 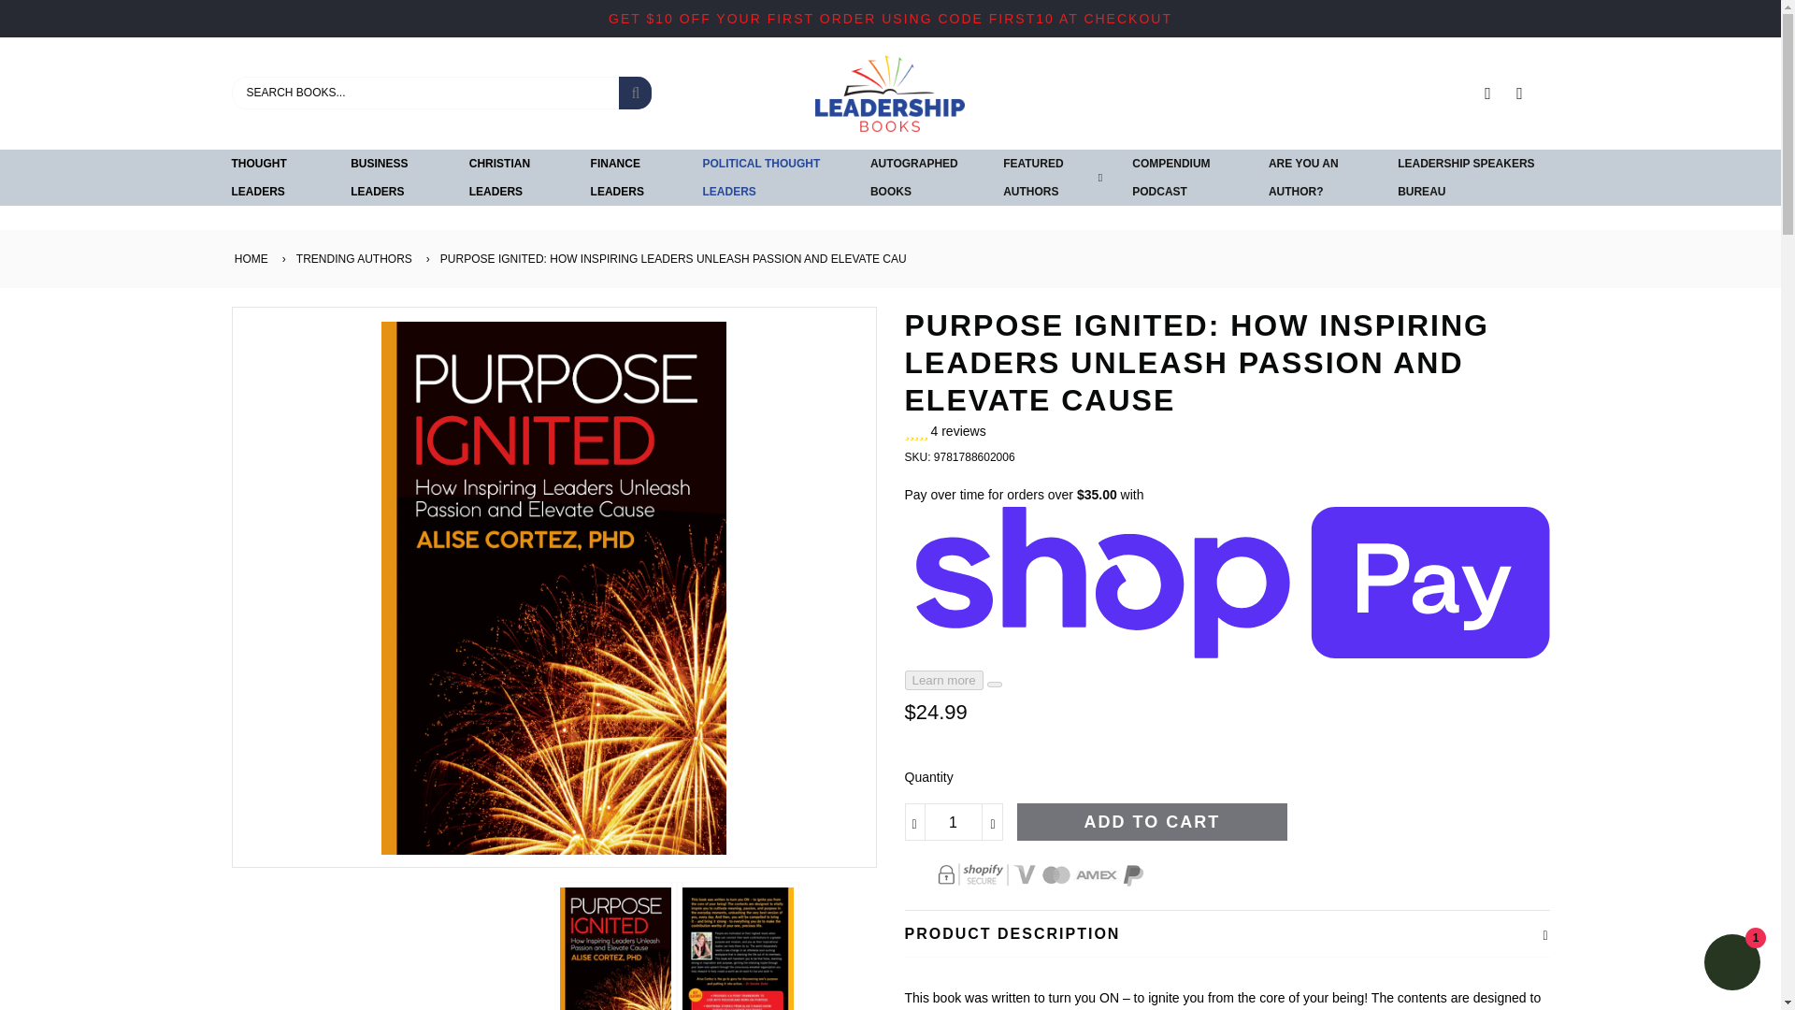 What do you see at coordinates (1473, 178) in the screenshot?
I see `LEADERSHIP SPEAKERS BUREAU` at bounding box center [1473, 178].